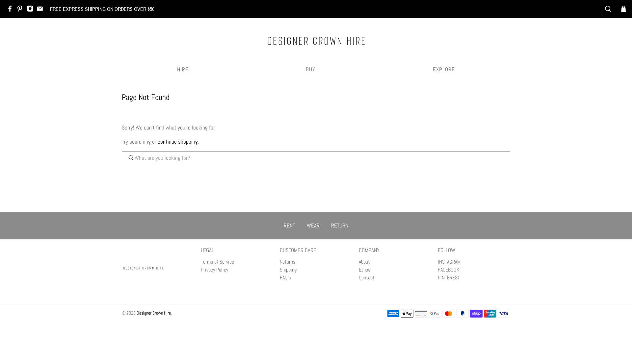  Describe the element at coordinates (144, 271) in the screenshot. I see `Designer Crown Hire` at that location.